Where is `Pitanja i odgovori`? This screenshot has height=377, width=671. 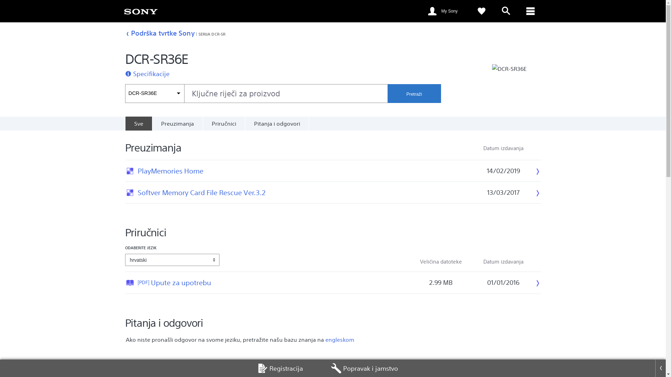
Pitanja i odgovori is located at coordinates (277, 124).